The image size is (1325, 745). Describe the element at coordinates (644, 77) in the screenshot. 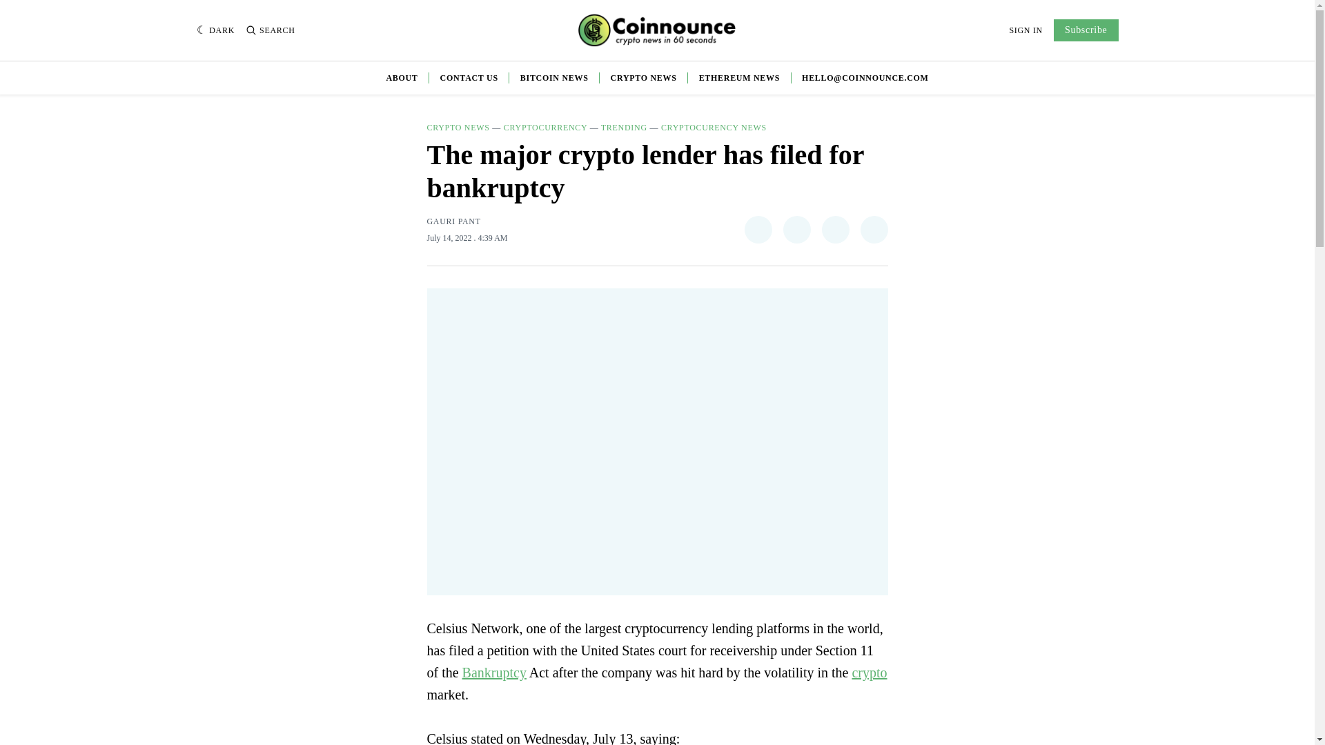

I see `CRYPTO NEWS` at that location.